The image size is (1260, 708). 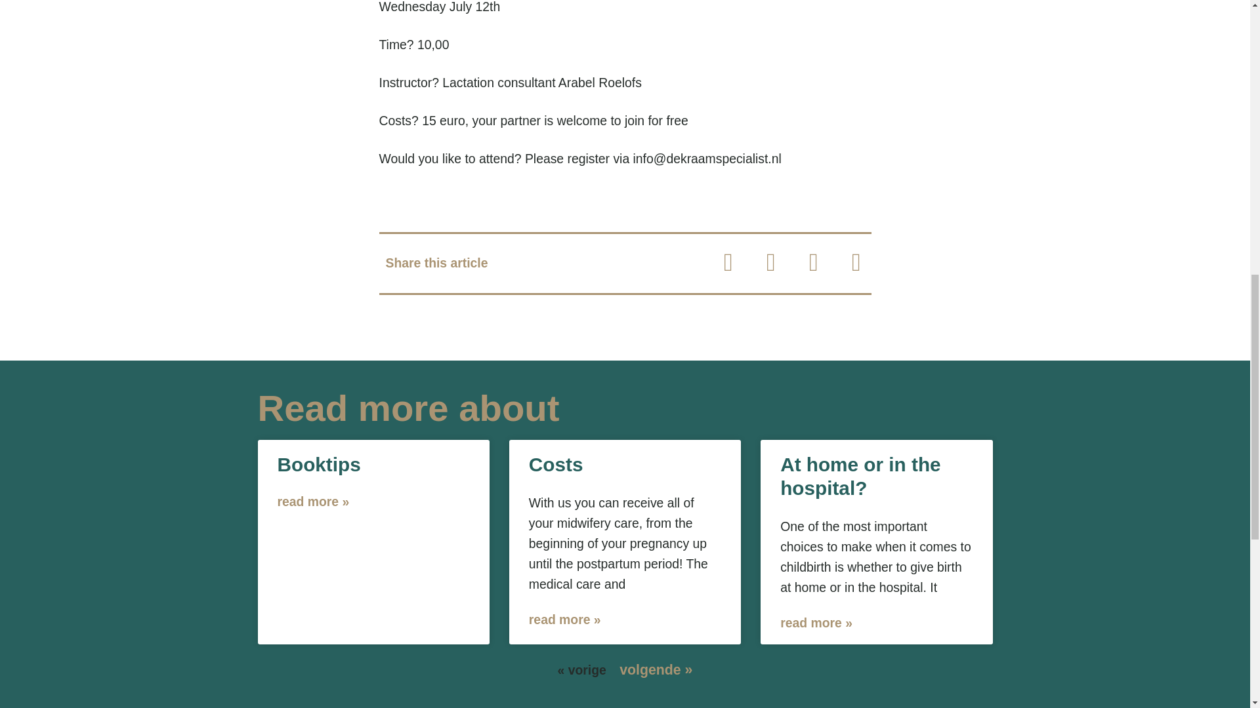 What do you see at coordinates (556, 464) in the screenshot?
I see `Costs` at bounding box center [556, 464].